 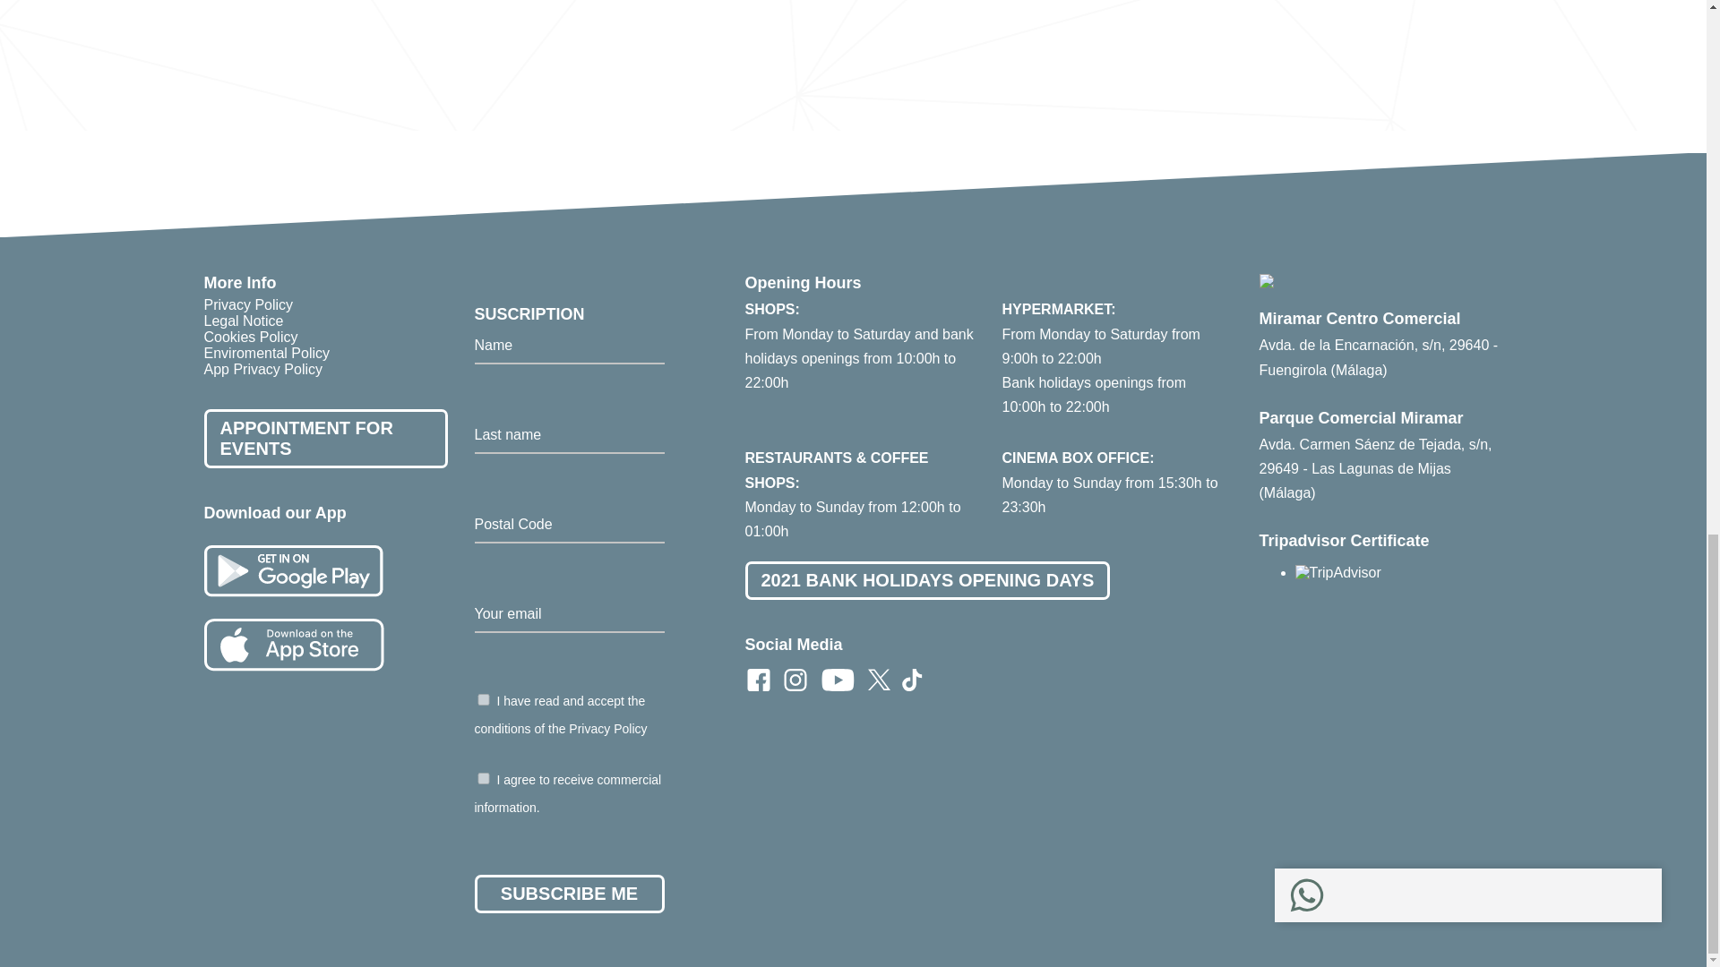 What do you see at coordinates (483, 777) in the screenshot?
I see `1` at bounding box center [483, 777].